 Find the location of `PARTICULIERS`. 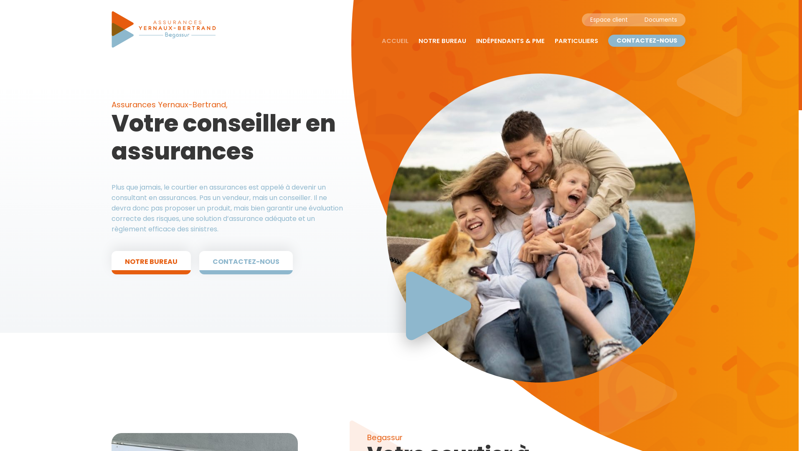

PARTICULIERS is located at coordinates (576, 41).